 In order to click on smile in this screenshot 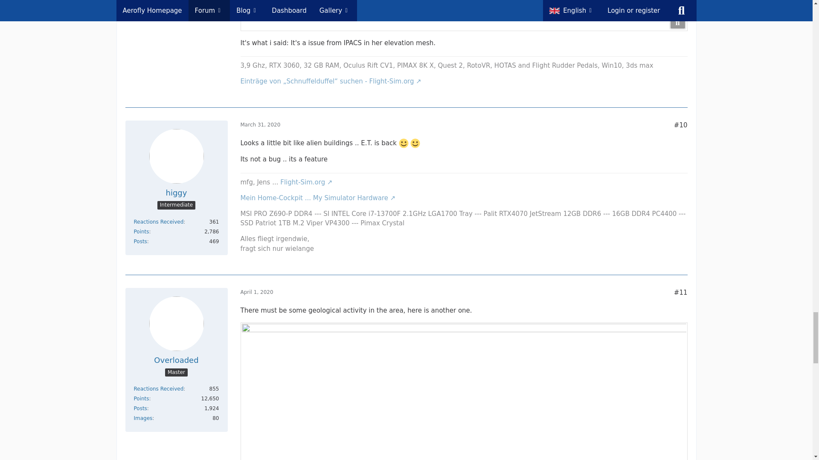, I will do `click(404, 143)`.